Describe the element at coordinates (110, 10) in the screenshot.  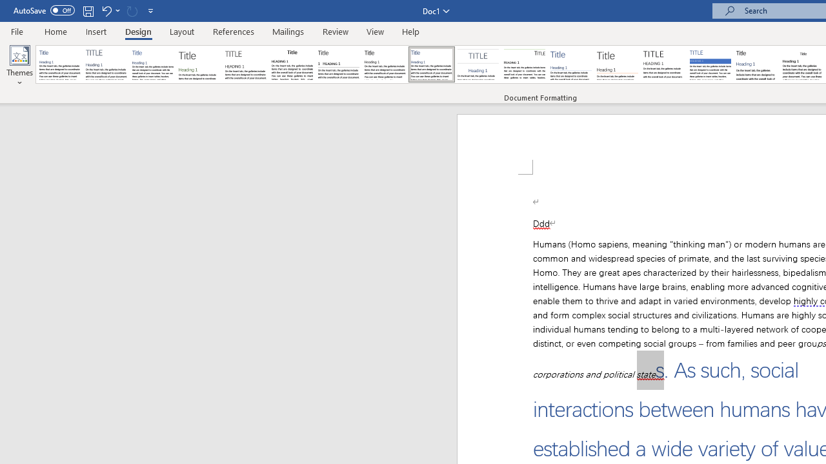
I see `Undo Outline Move Up` at that location.